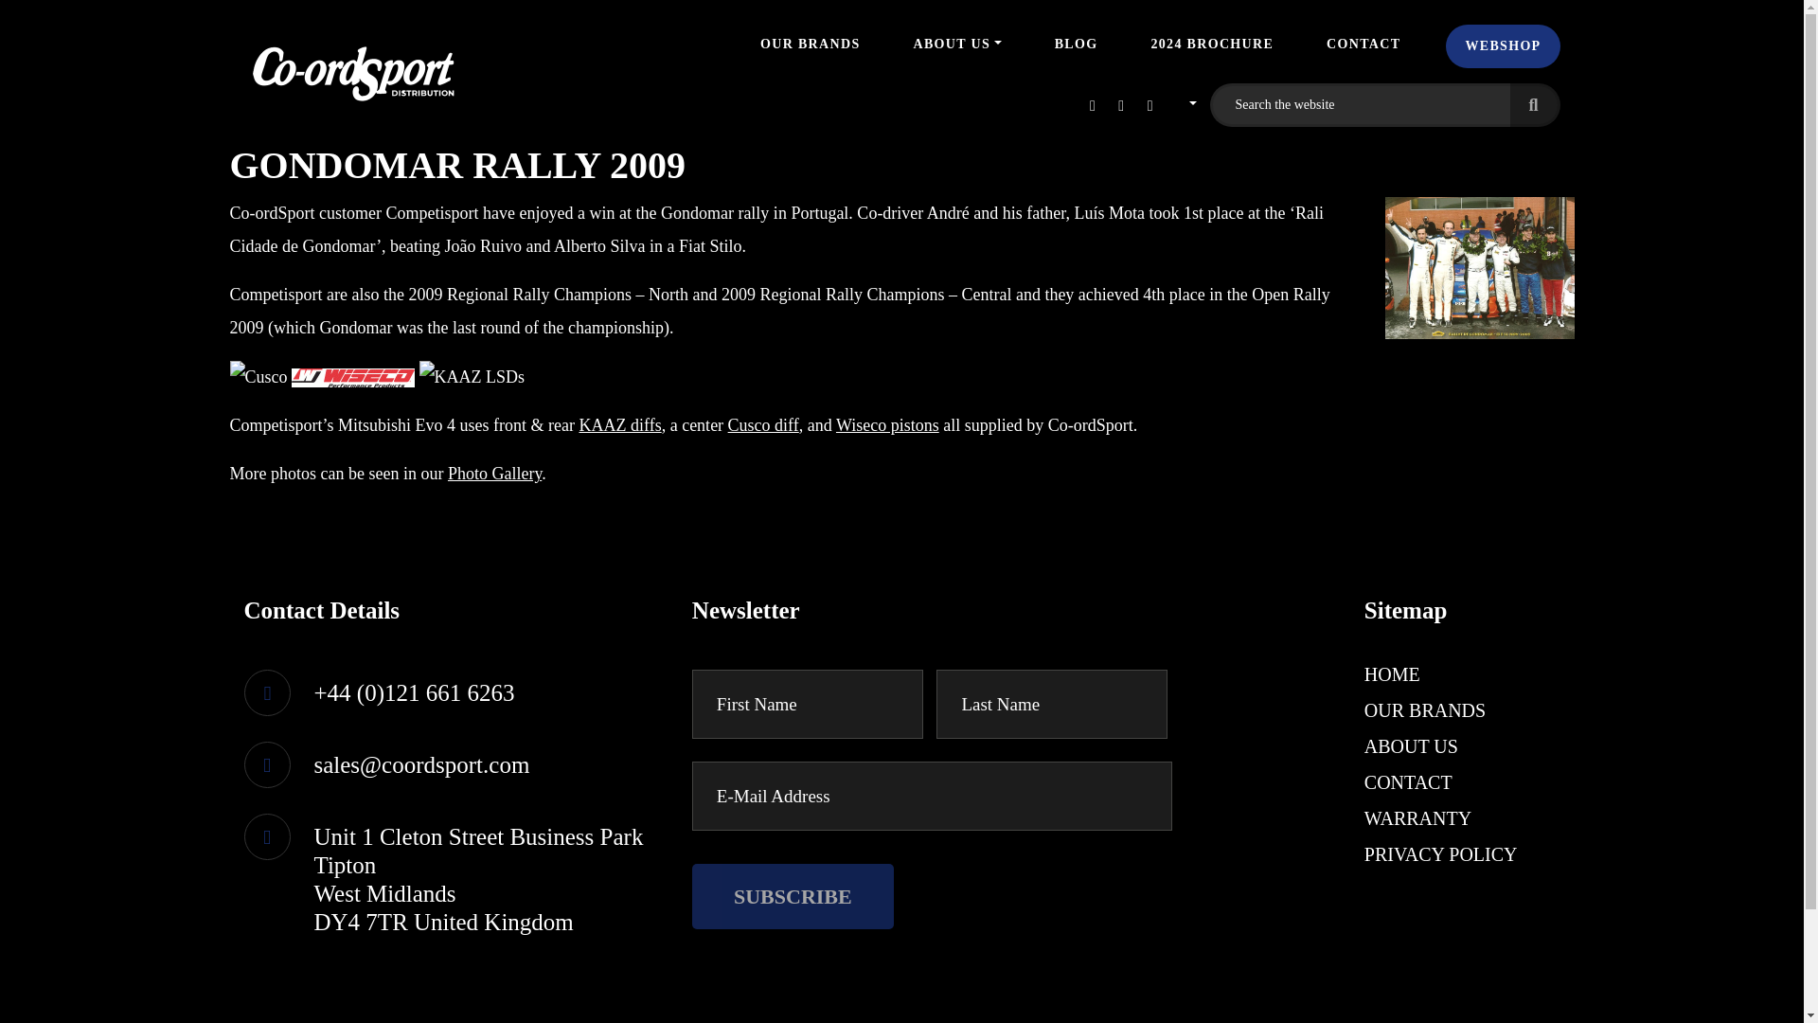 The height and width of the screenshot is (1023, 1818). I want to click on Webshop, so click(1502, 45).